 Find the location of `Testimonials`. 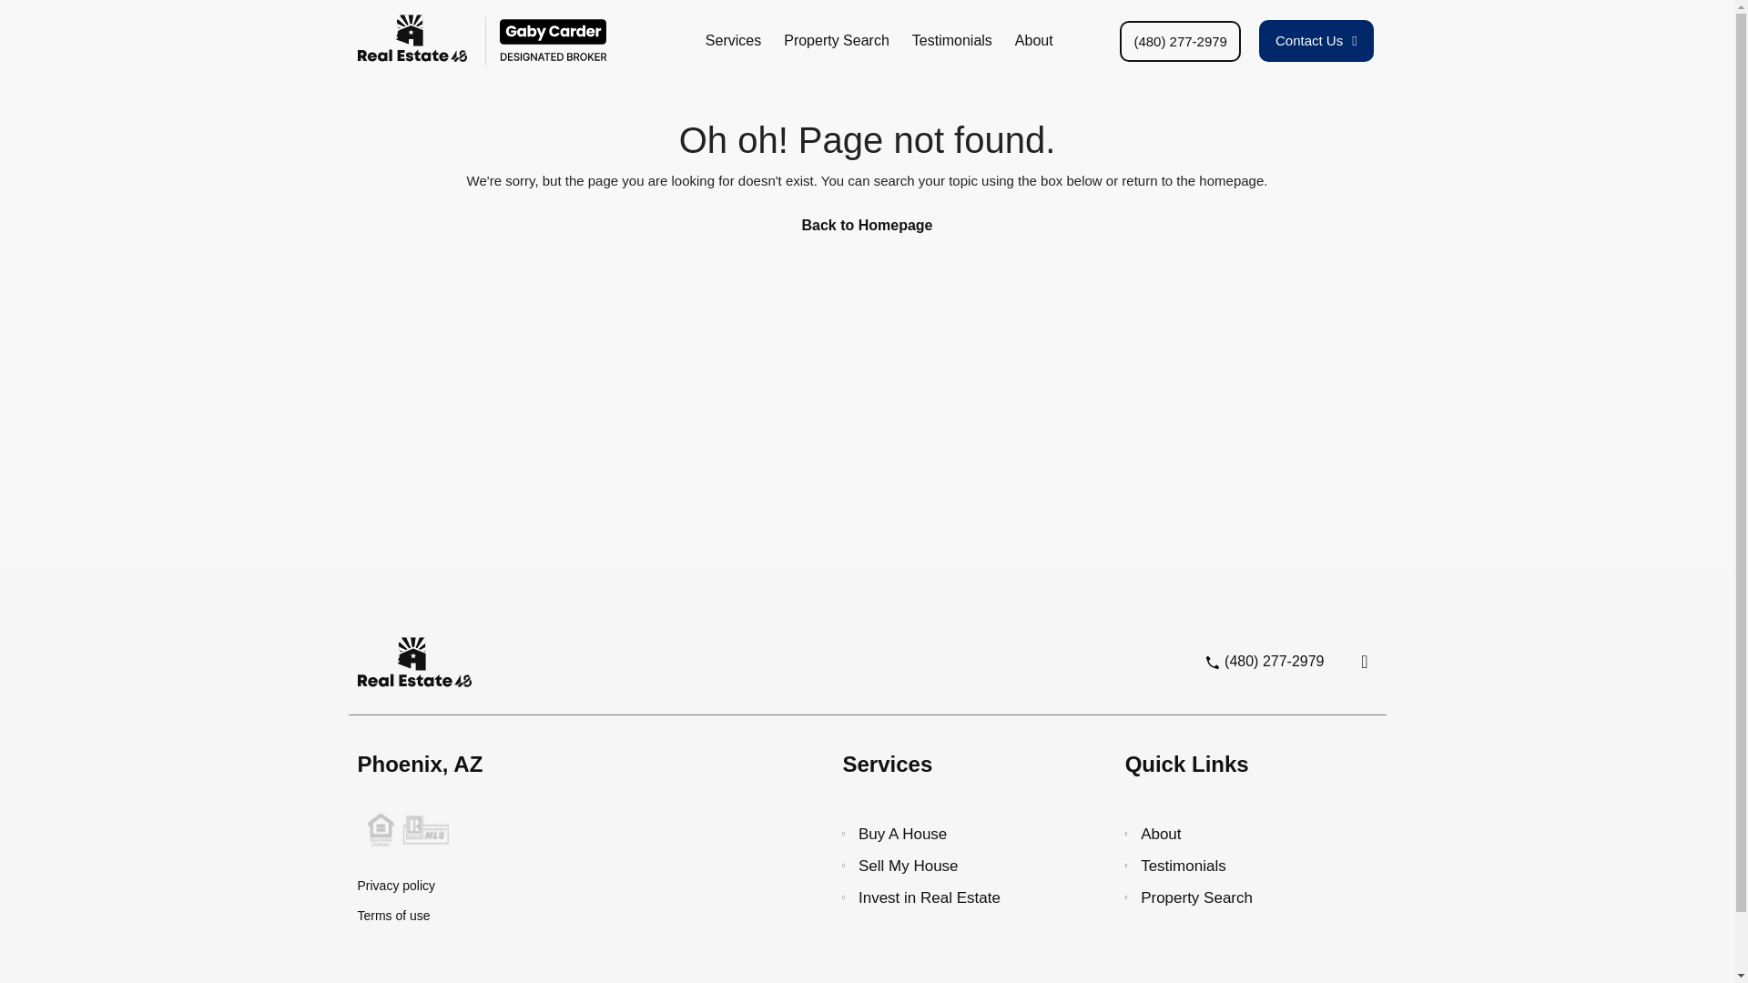

Testimonials is located at coordinates (1225, 865).